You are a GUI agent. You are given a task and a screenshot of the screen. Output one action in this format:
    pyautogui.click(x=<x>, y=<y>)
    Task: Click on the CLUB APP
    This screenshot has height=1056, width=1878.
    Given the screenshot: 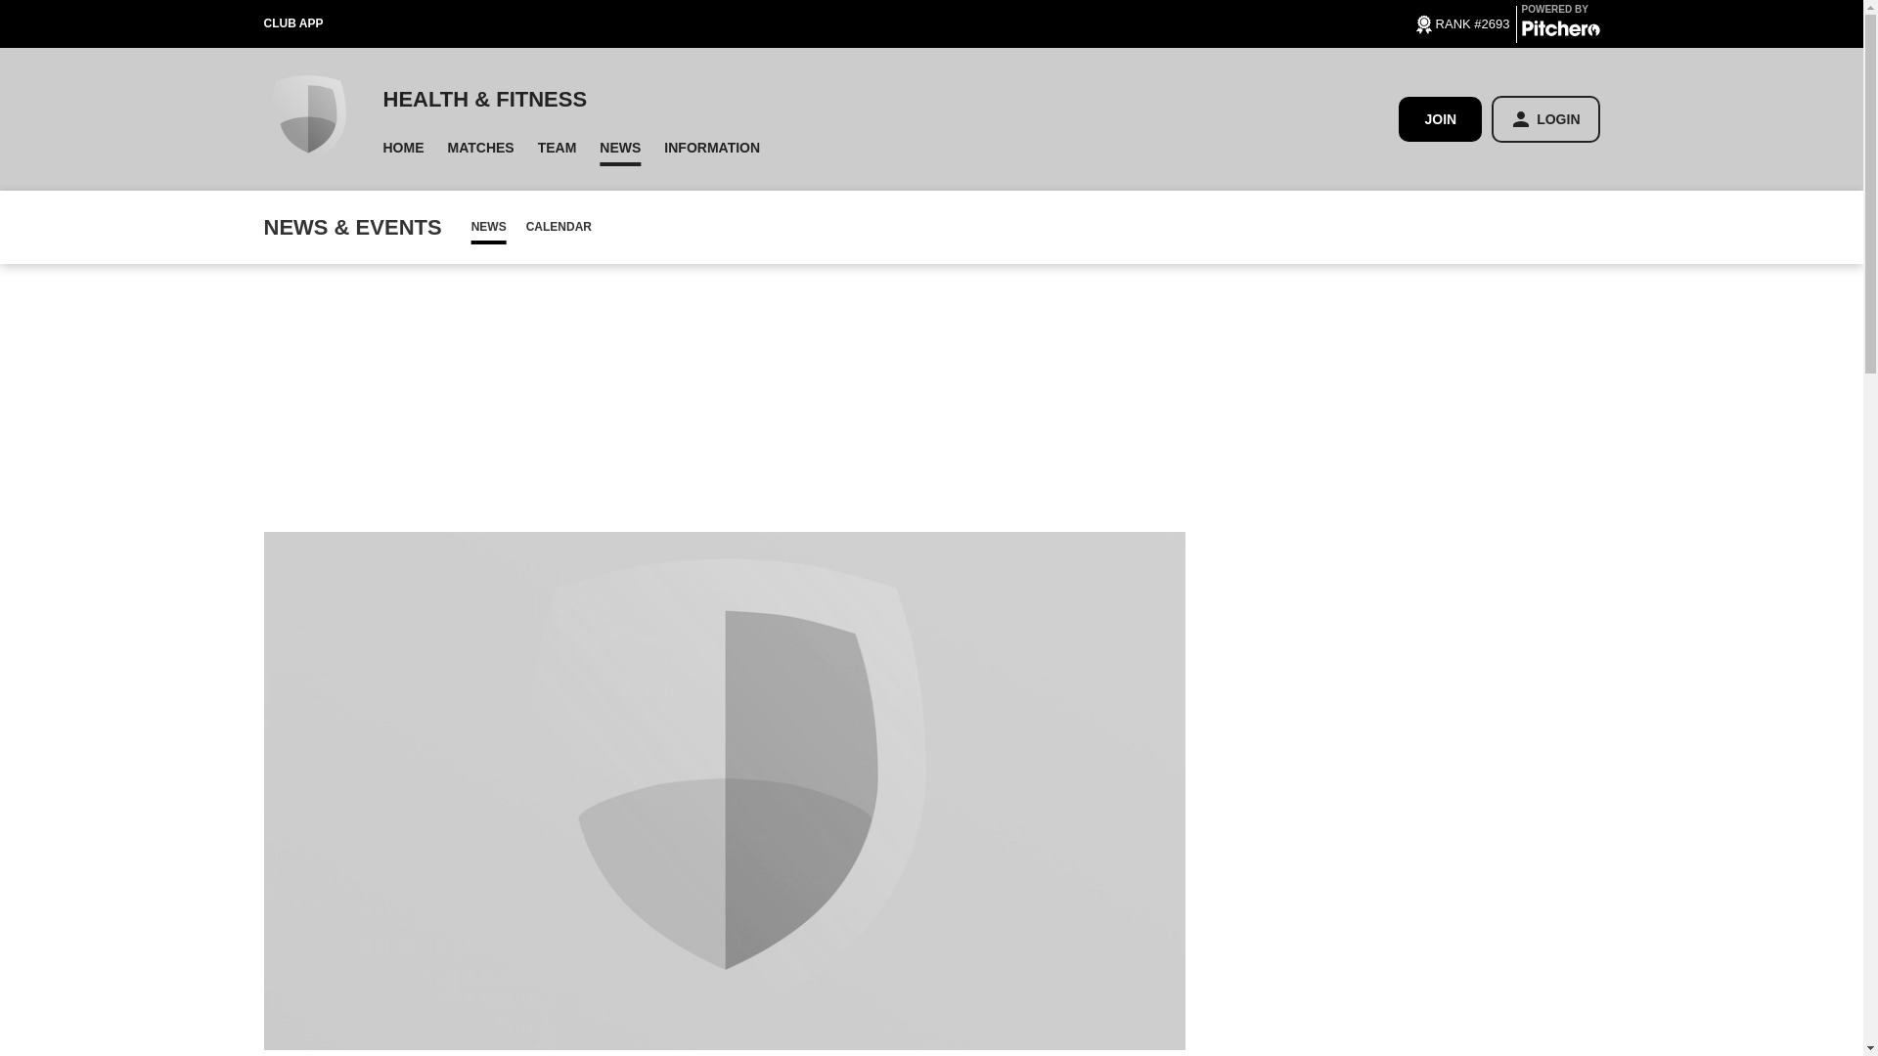 What is the action you would take?
    pyautogui.click(x=311, y=23)
    